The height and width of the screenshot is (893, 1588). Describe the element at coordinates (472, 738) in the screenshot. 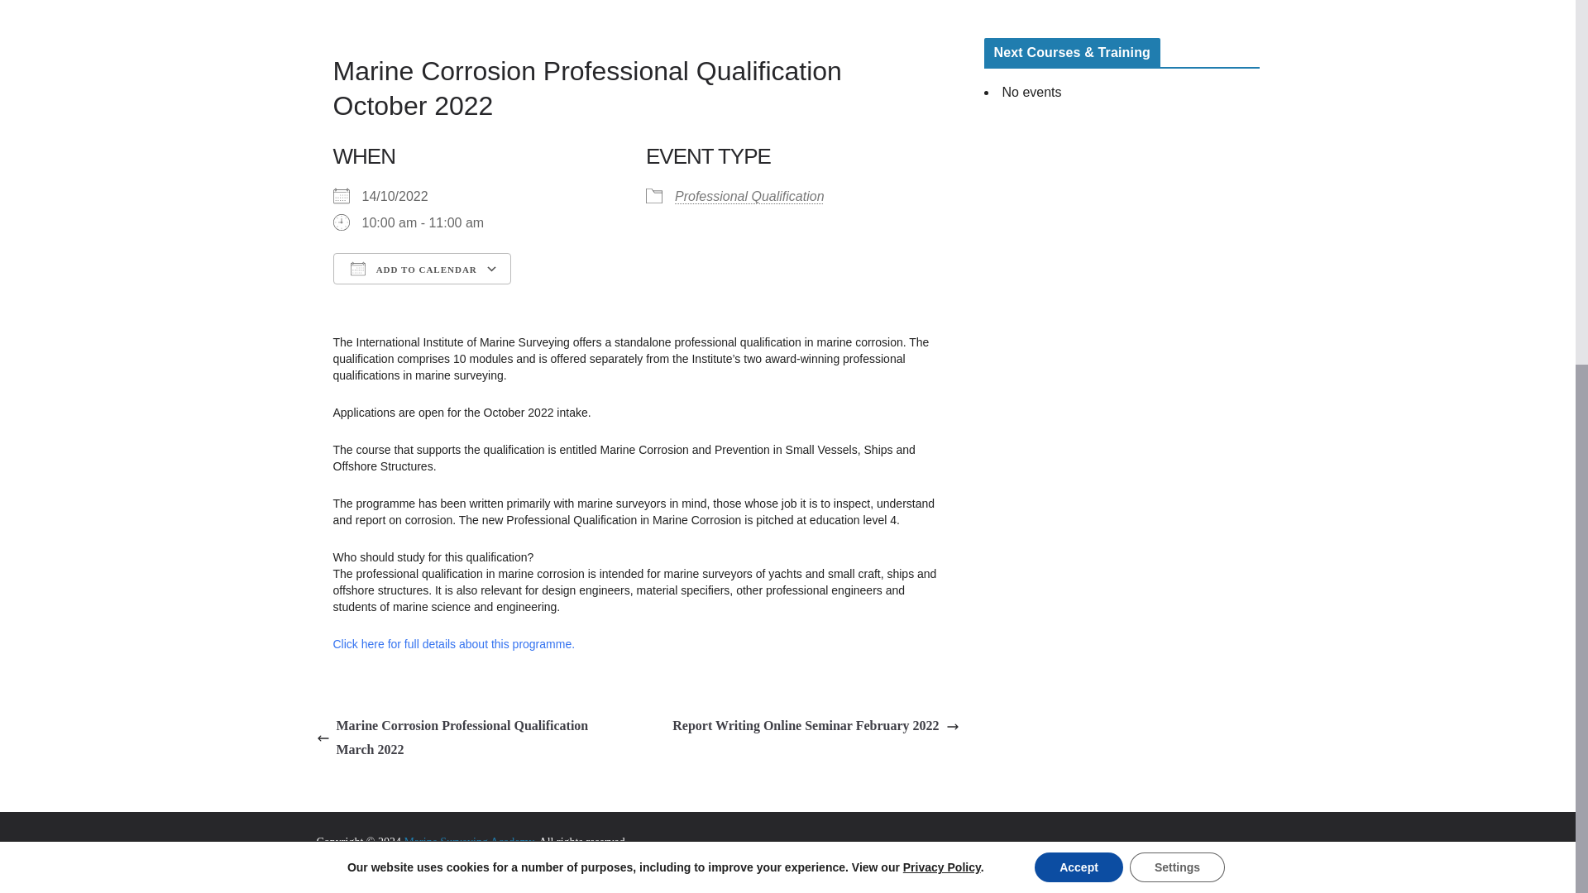

I see `Marine Corrosion Professional Qualification March 2022` at that location.